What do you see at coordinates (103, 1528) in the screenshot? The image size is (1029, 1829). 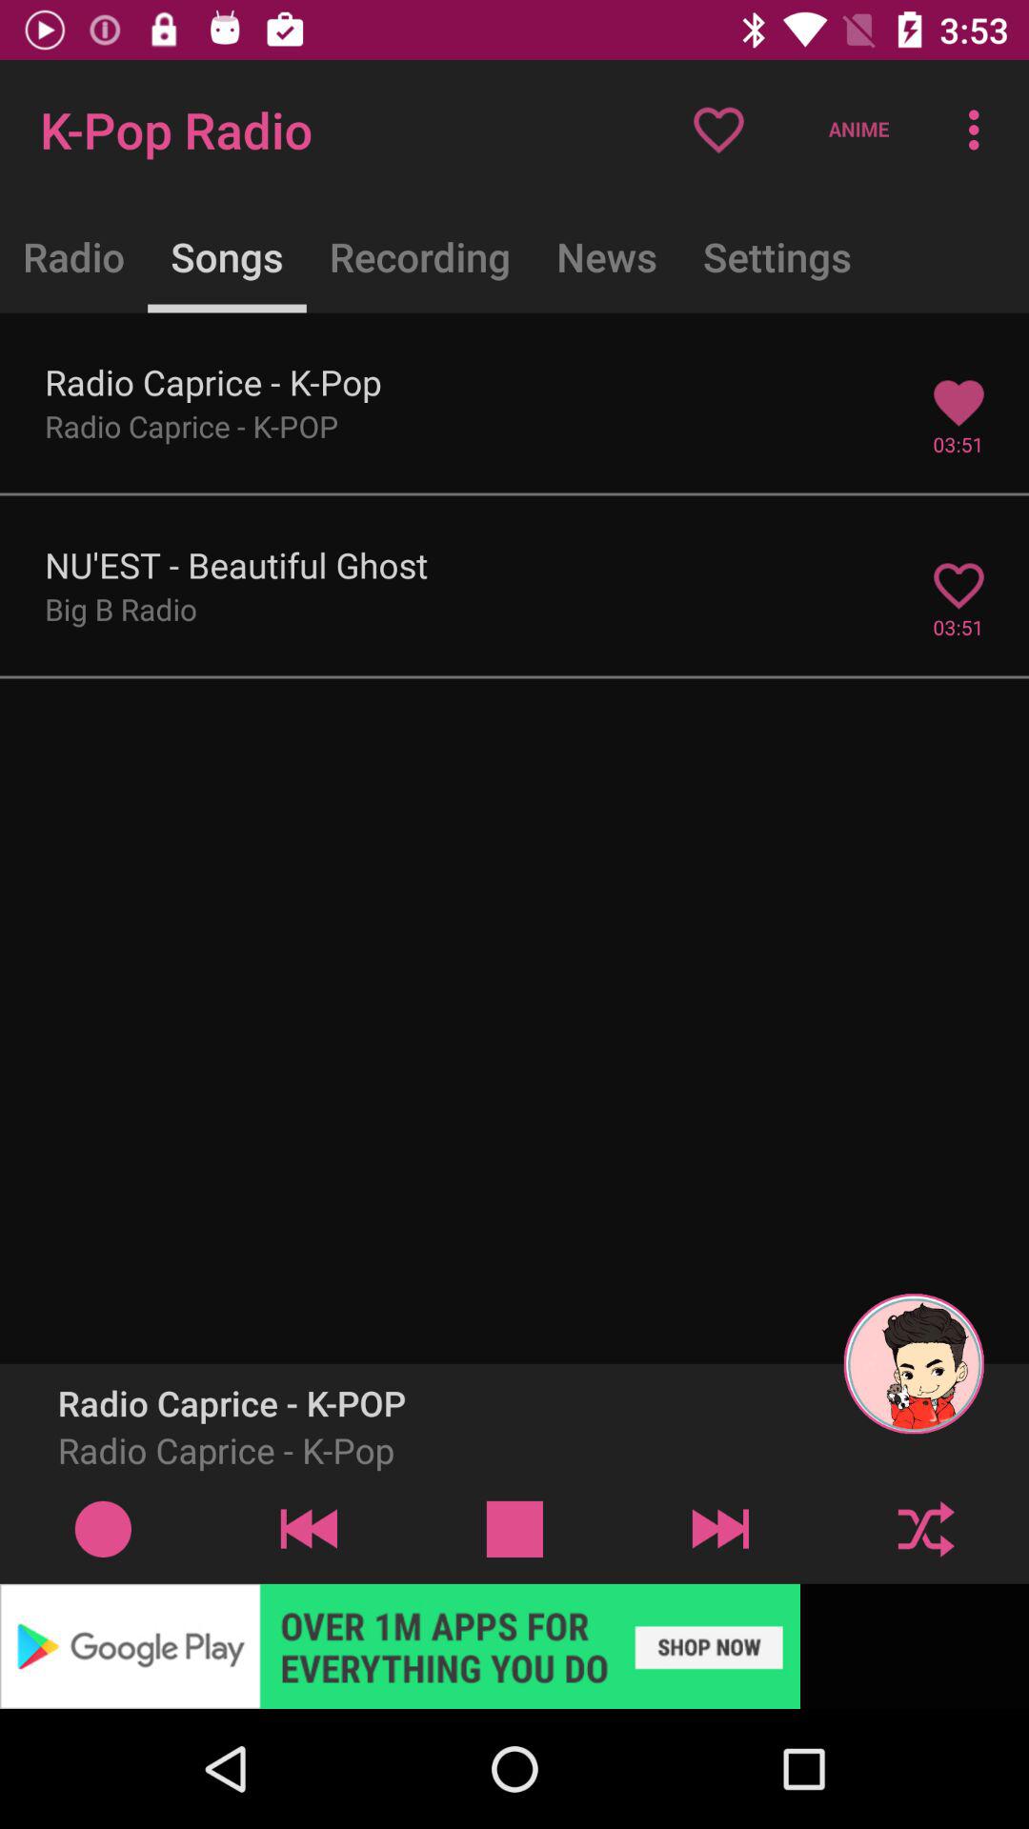 I see `record audio` at bounding box center [103, 1528].